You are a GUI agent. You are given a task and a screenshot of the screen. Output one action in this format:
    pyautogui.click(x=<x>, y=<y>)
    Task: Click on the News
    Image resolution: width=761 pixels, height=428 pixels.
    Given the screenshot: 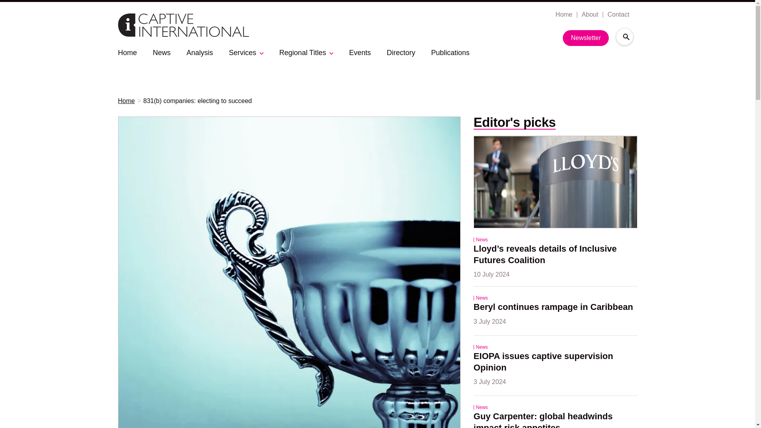 What is the action you would take?
    pyautogui.click(x=162, y=52)
    